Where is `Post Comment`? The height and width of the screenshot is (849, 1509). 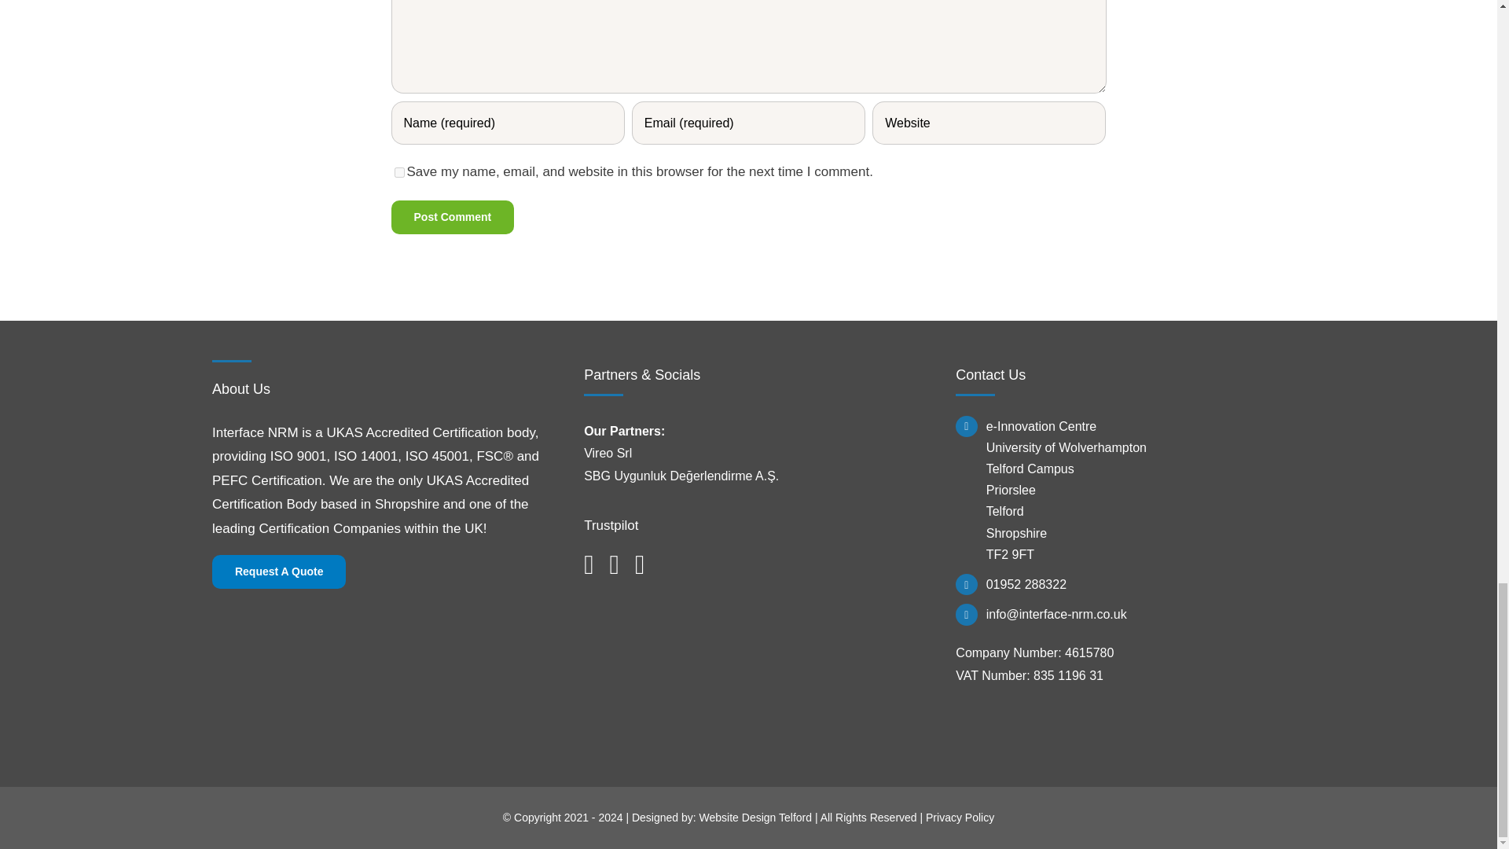
Post Comment is located at coordinates (453, 217).